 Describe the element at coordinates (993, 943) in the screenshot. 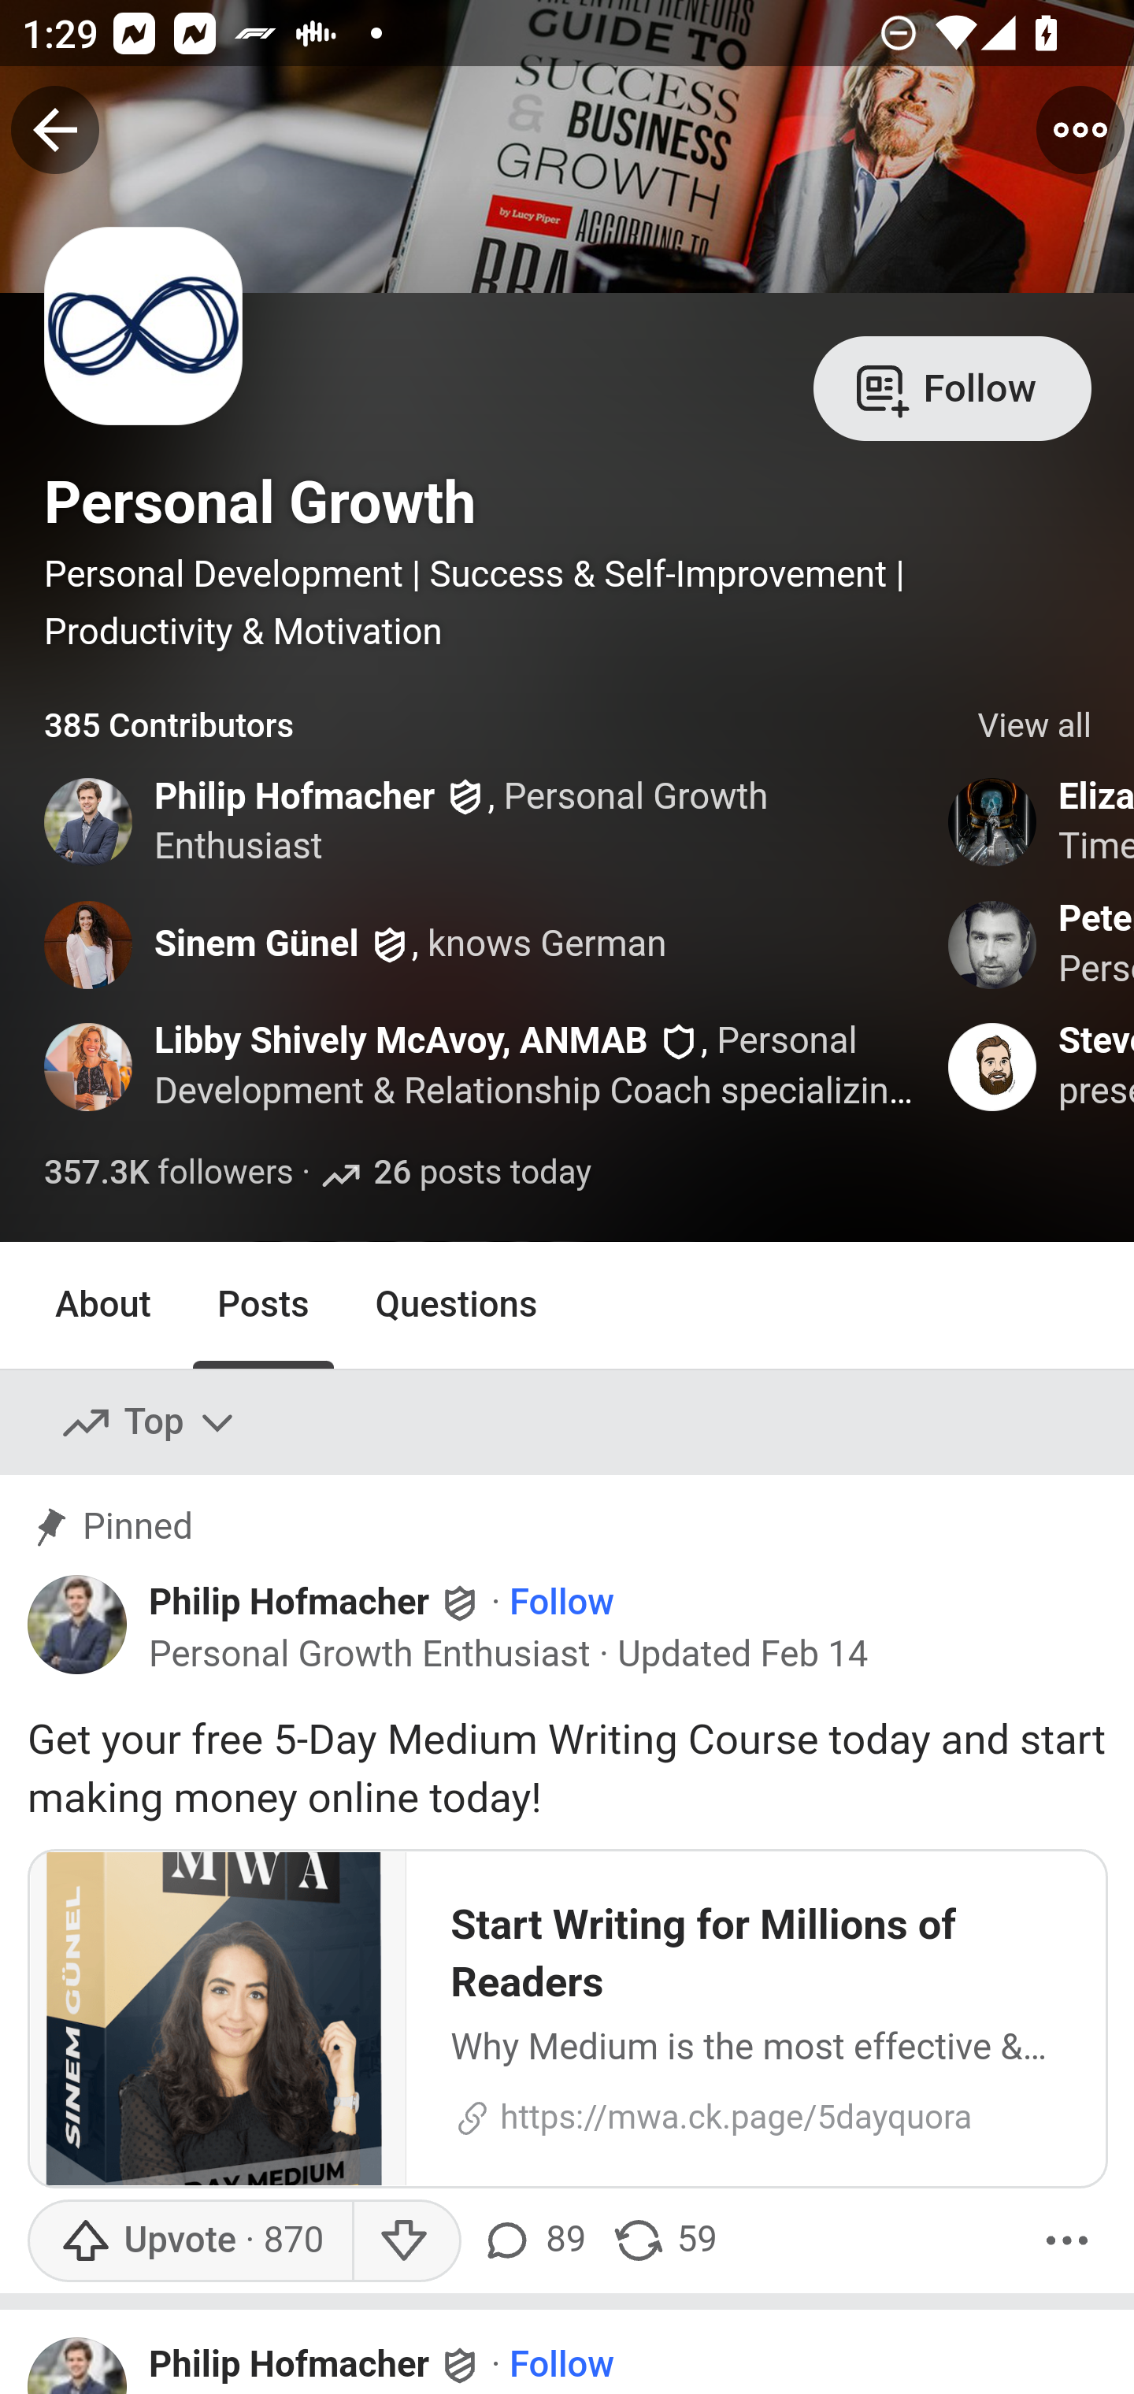

I see `Profile photo for Peter Mayer` at that location.